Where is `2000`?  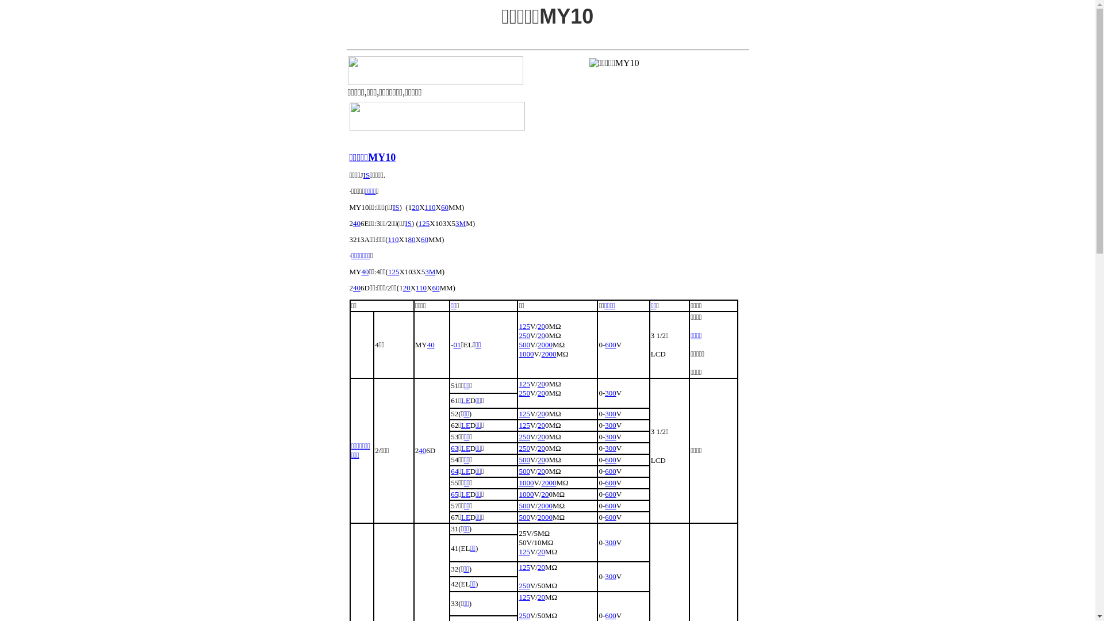 2000 is located at coordinates (549, 483).